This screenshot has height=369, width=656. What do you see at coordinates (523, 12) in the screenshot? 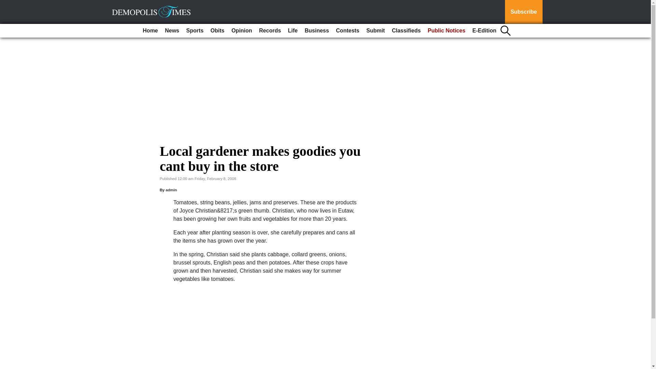
I see `Subscribe` at bounding box center [523, 12].